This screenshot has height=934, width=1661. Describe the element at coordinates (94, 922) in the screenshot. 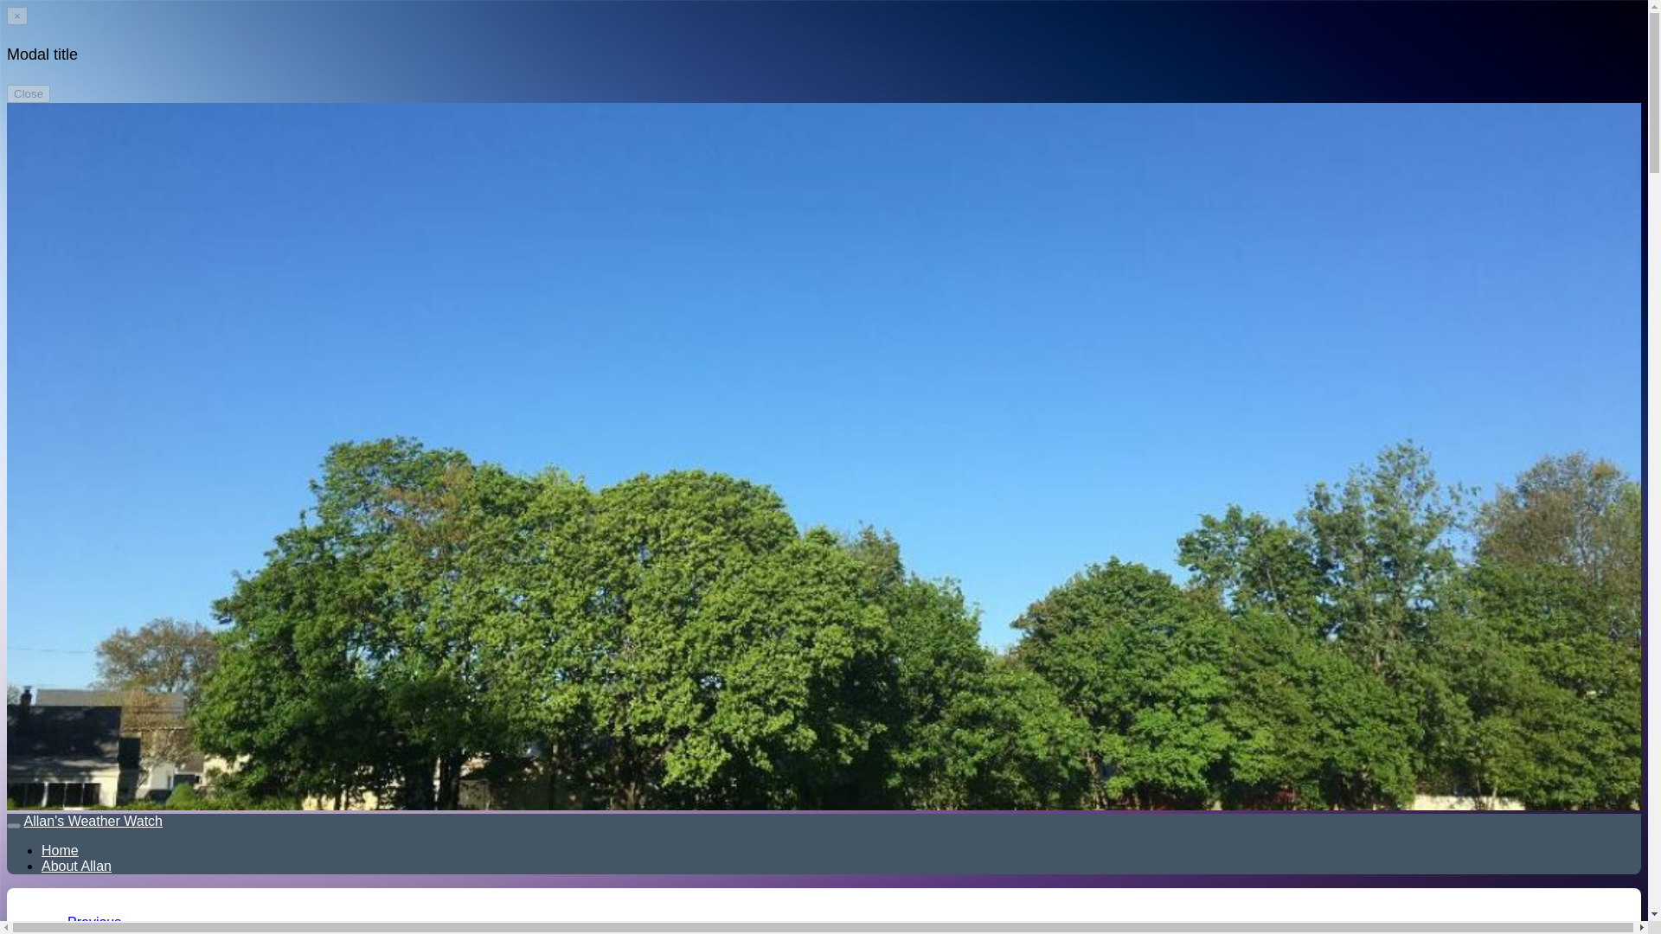

I see `Previous` at that location.